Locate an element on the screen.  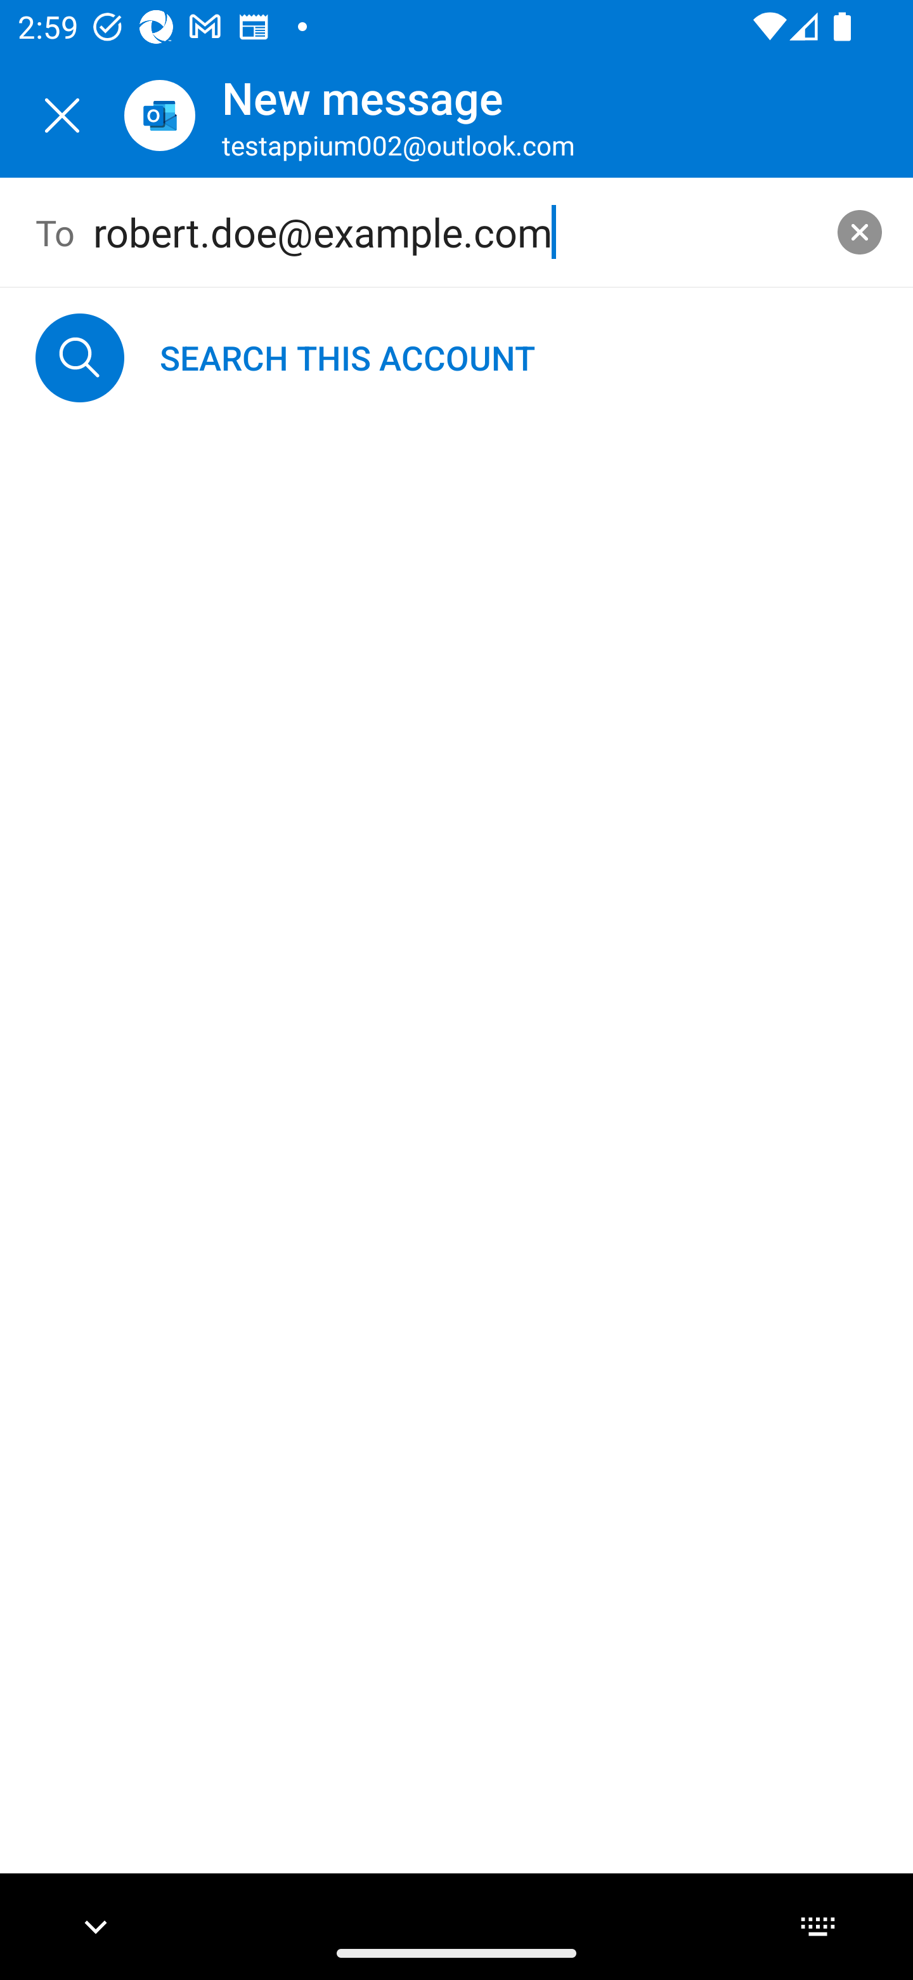
Close is located at coordinates (62, 115).